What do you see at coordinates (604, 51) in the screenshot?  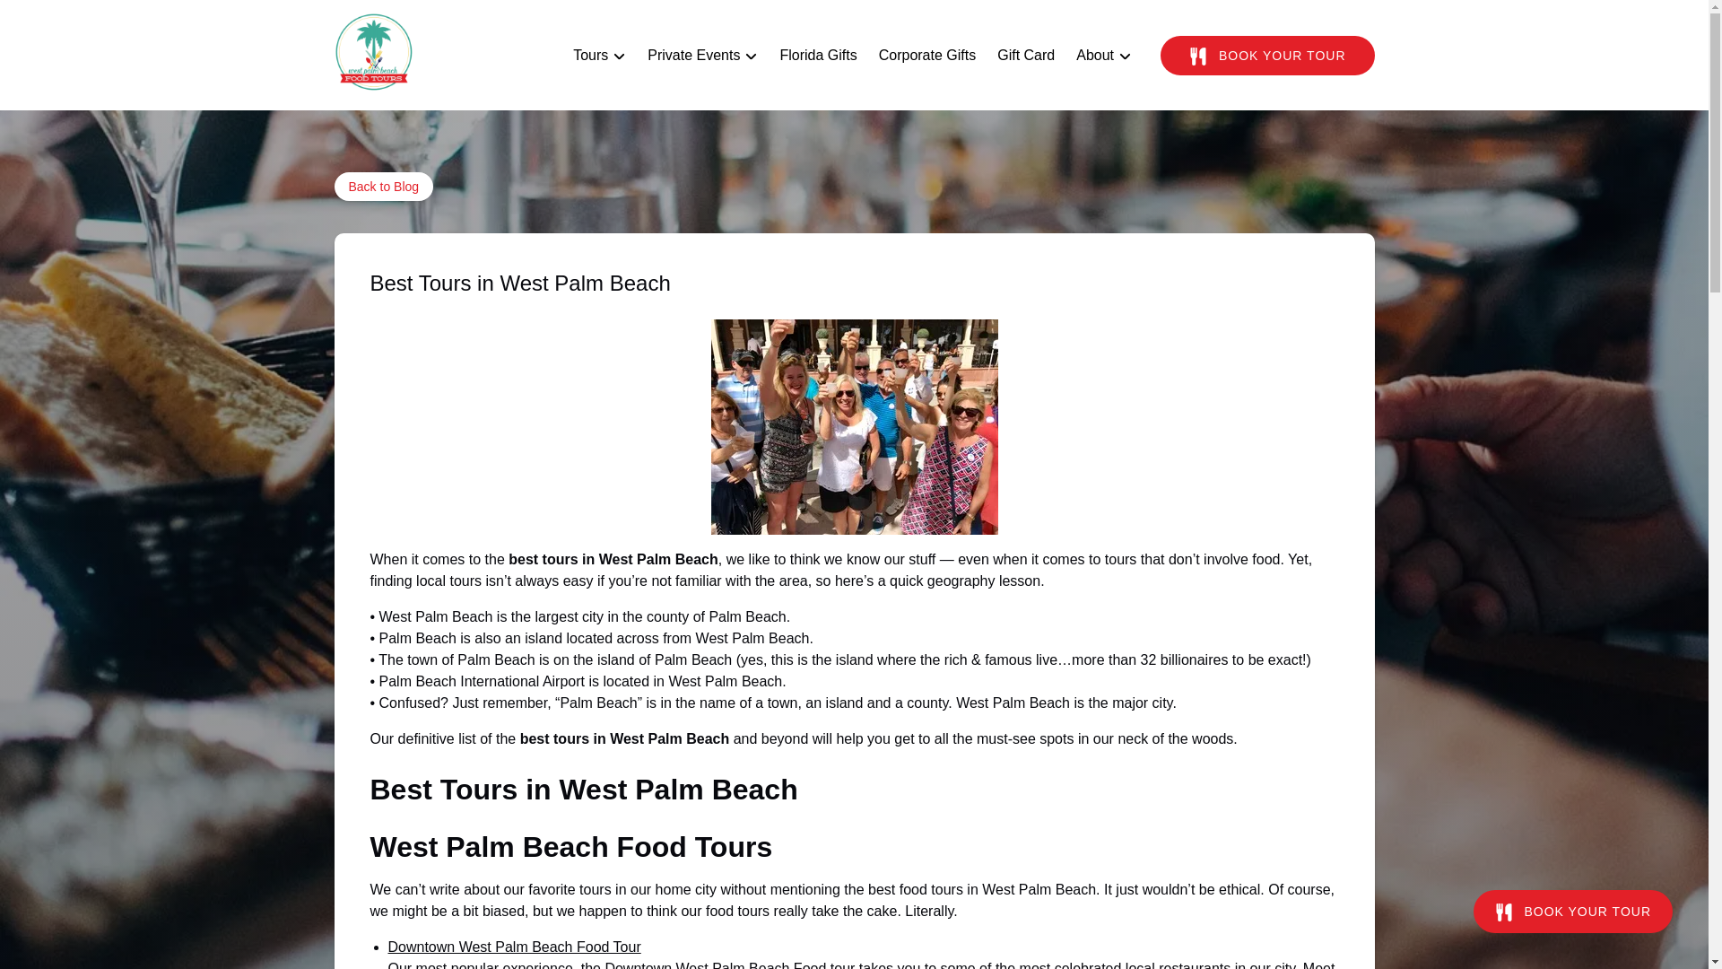 I see `Open Tours Menu` at bounding box center [604, 51].